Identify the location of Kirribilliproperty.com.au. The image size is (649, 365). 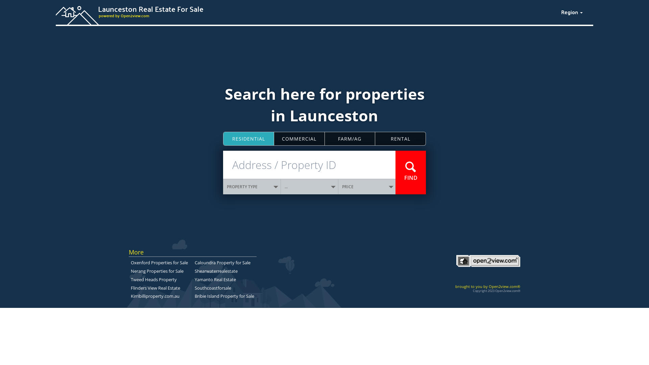
(155, 296).